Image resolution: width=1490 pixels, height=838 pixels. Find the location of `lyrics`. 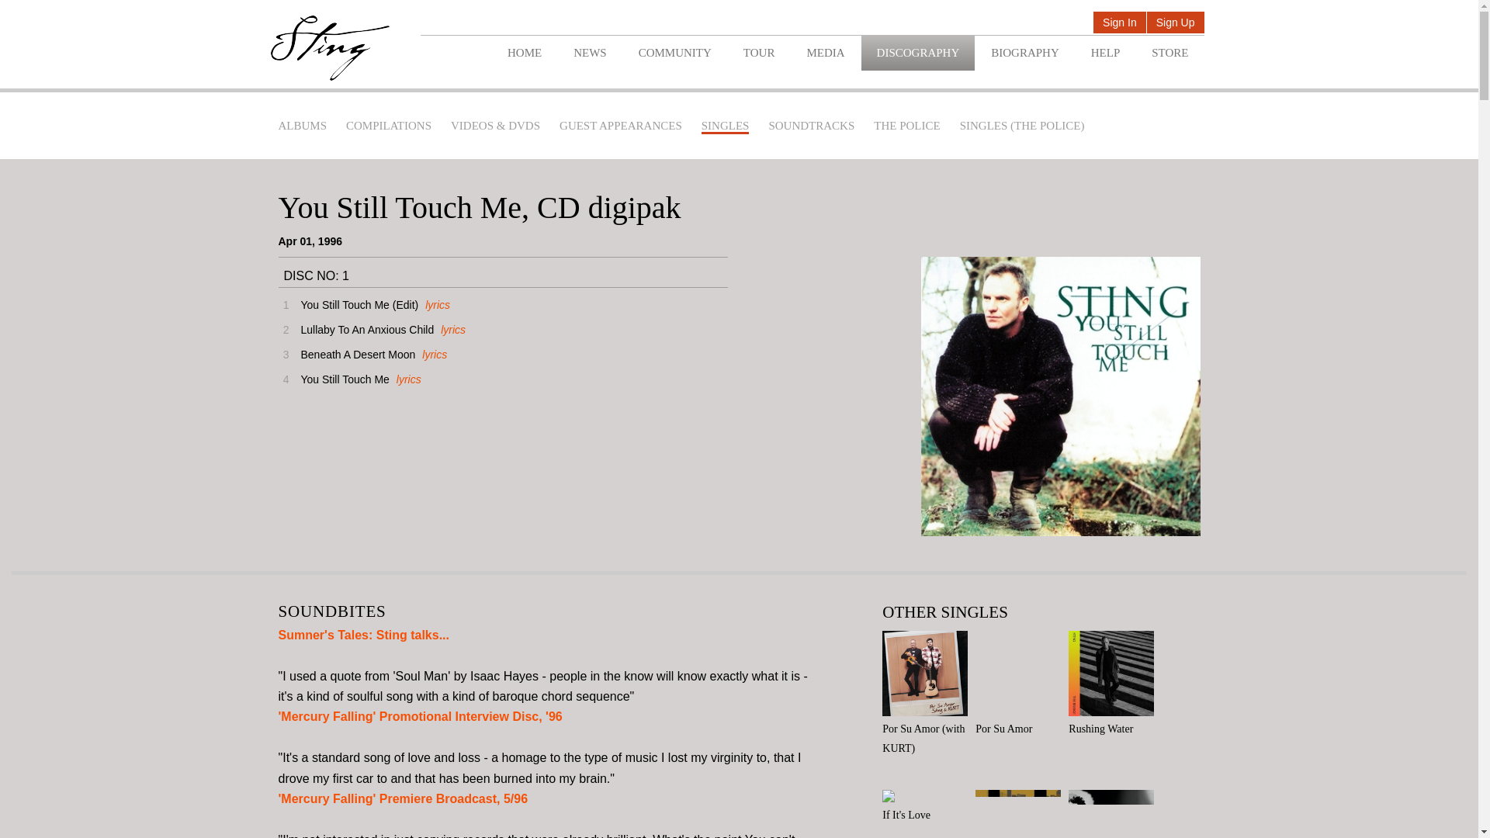

lyrics is located at coordinates (407, 379).